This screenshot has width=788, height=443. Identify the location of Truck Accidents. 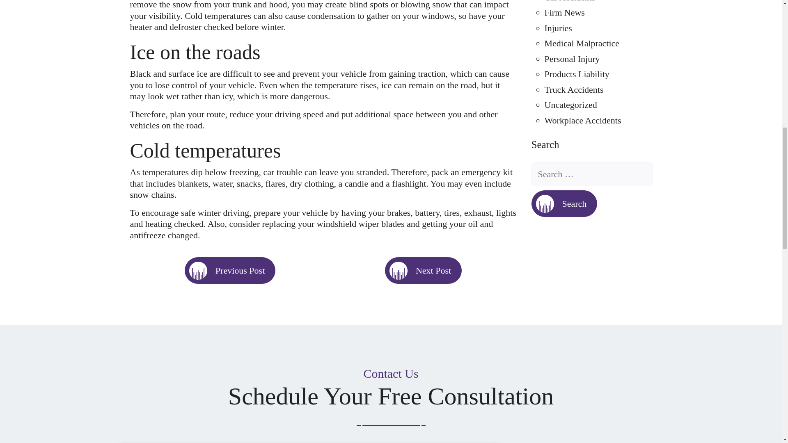
(574, 89).